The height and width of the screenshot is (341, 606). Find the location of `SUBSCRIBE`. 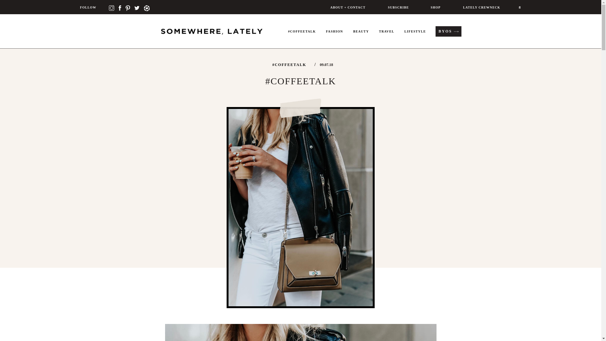

SUBSCRIBE is located at coordinates (397, 7).